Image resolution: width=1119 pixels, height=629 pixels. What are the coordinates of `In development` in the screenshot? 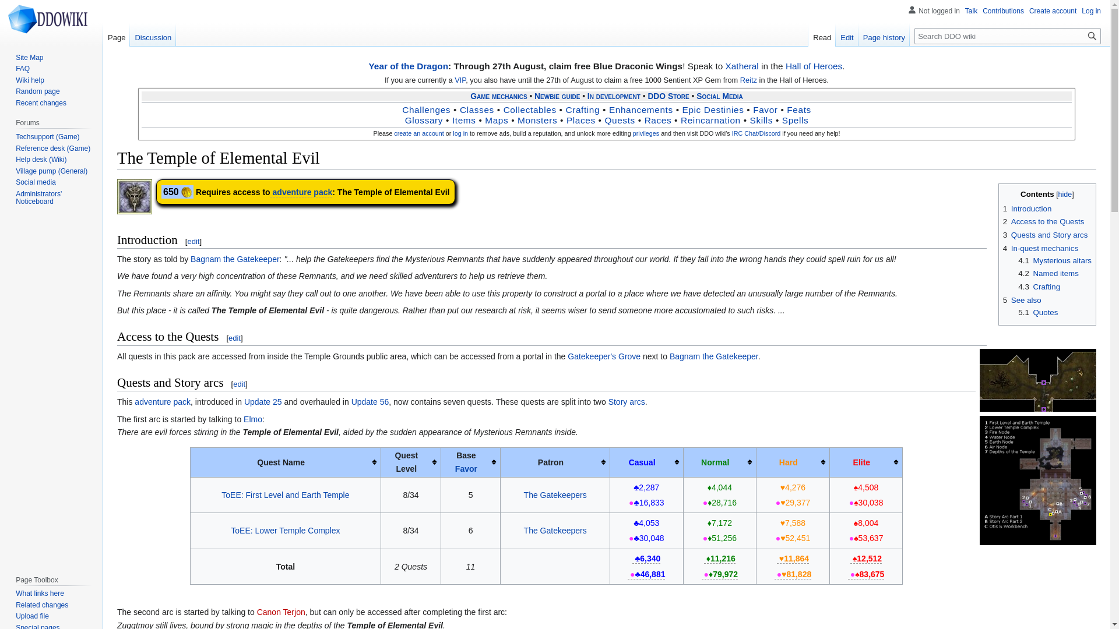 It's located at (614, 96).